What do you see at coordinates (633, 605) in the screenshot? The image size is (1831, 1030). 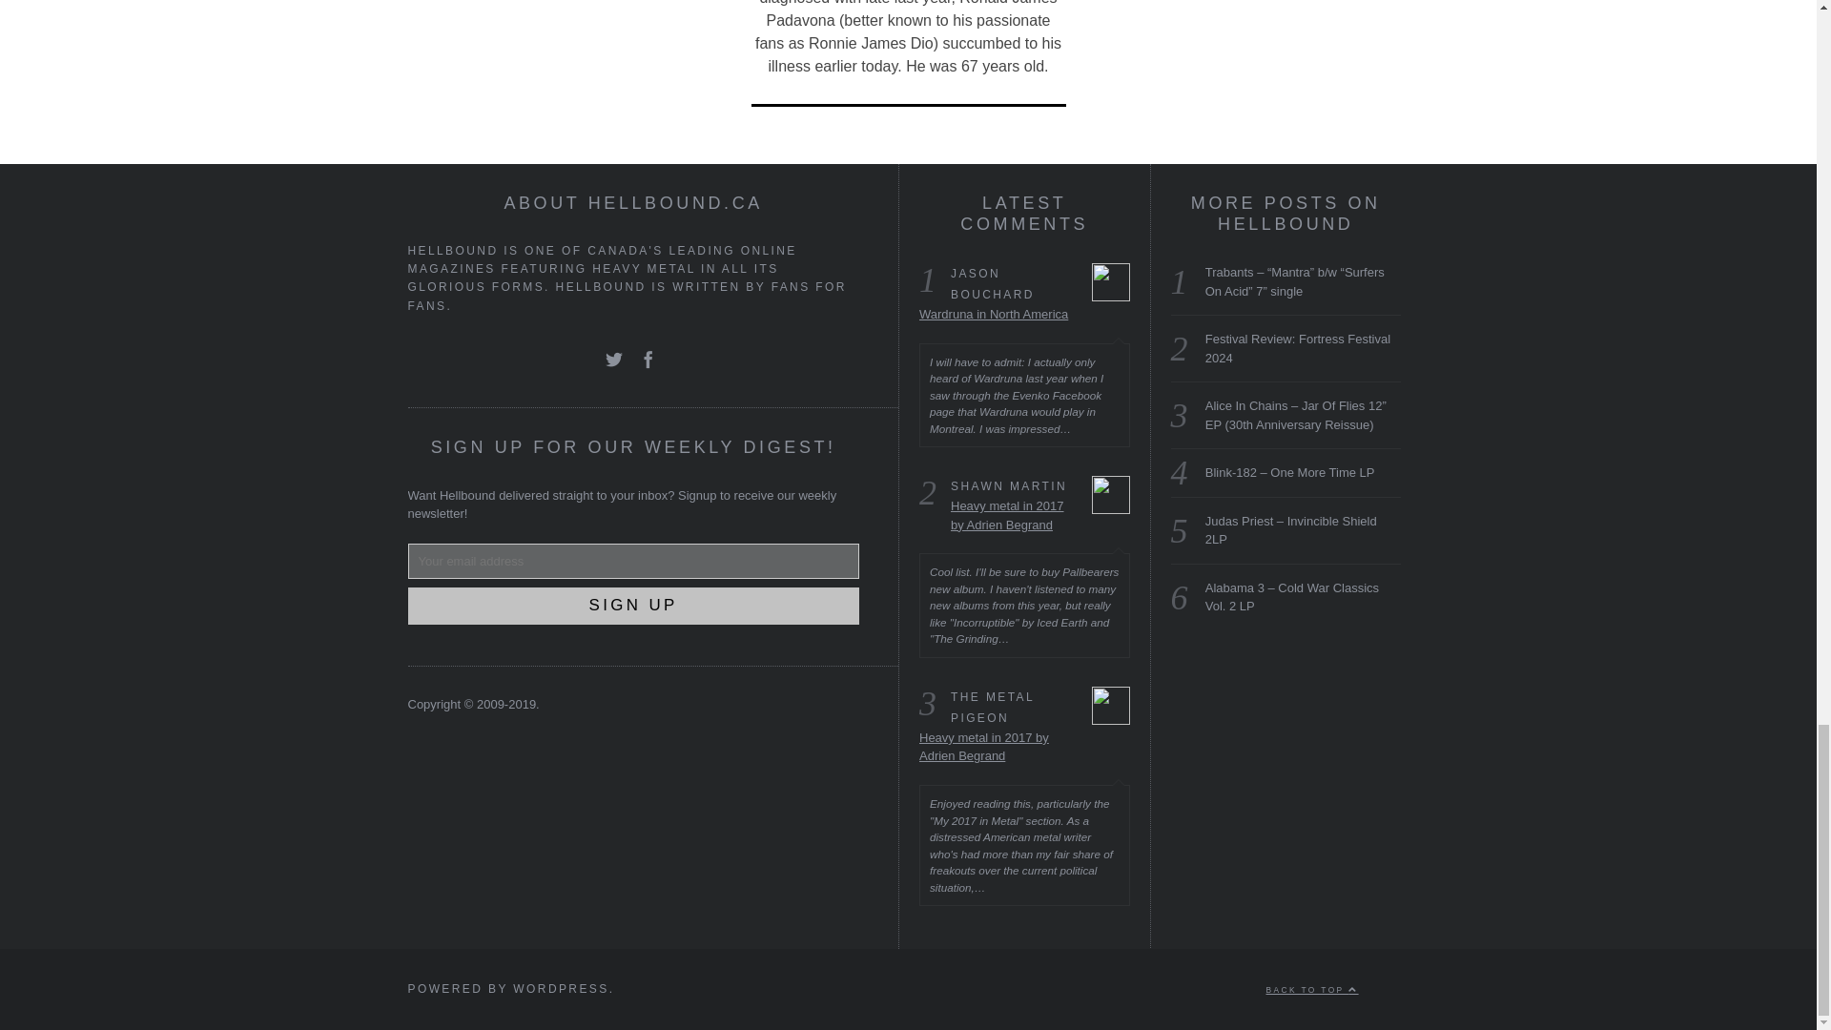 I see `Sign up` at bounding box center [633, 605].